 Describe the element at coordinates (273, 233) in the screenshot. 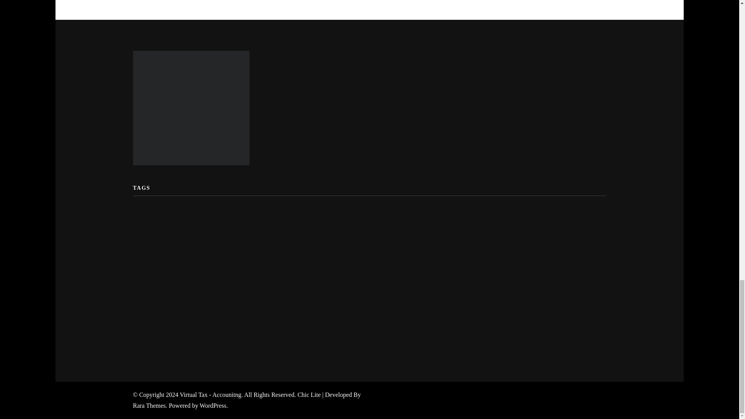

I see `COMPANY REGISTRATION` at that location.